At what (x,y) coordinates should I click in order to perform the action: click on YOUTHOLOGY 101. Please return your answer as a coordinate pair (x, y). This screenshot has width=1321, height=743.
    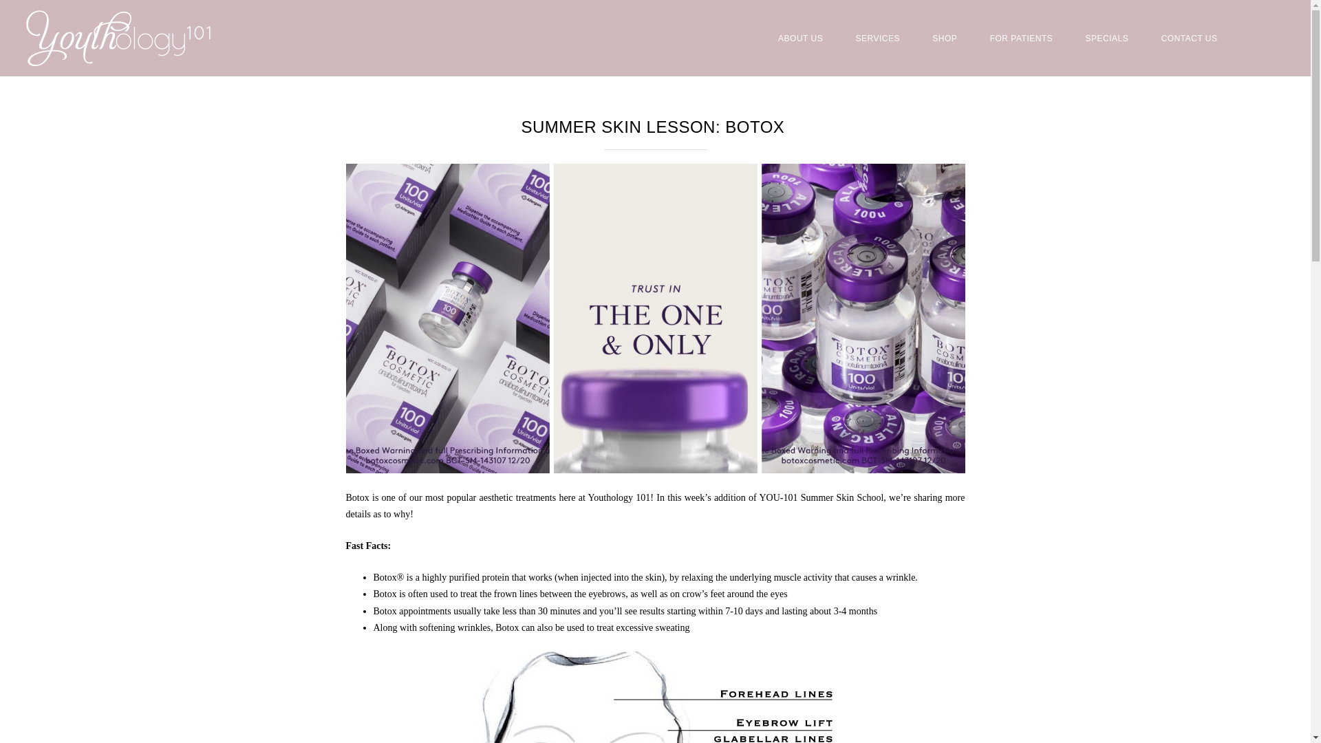
    Looking at the image, I should click on (118, 38).